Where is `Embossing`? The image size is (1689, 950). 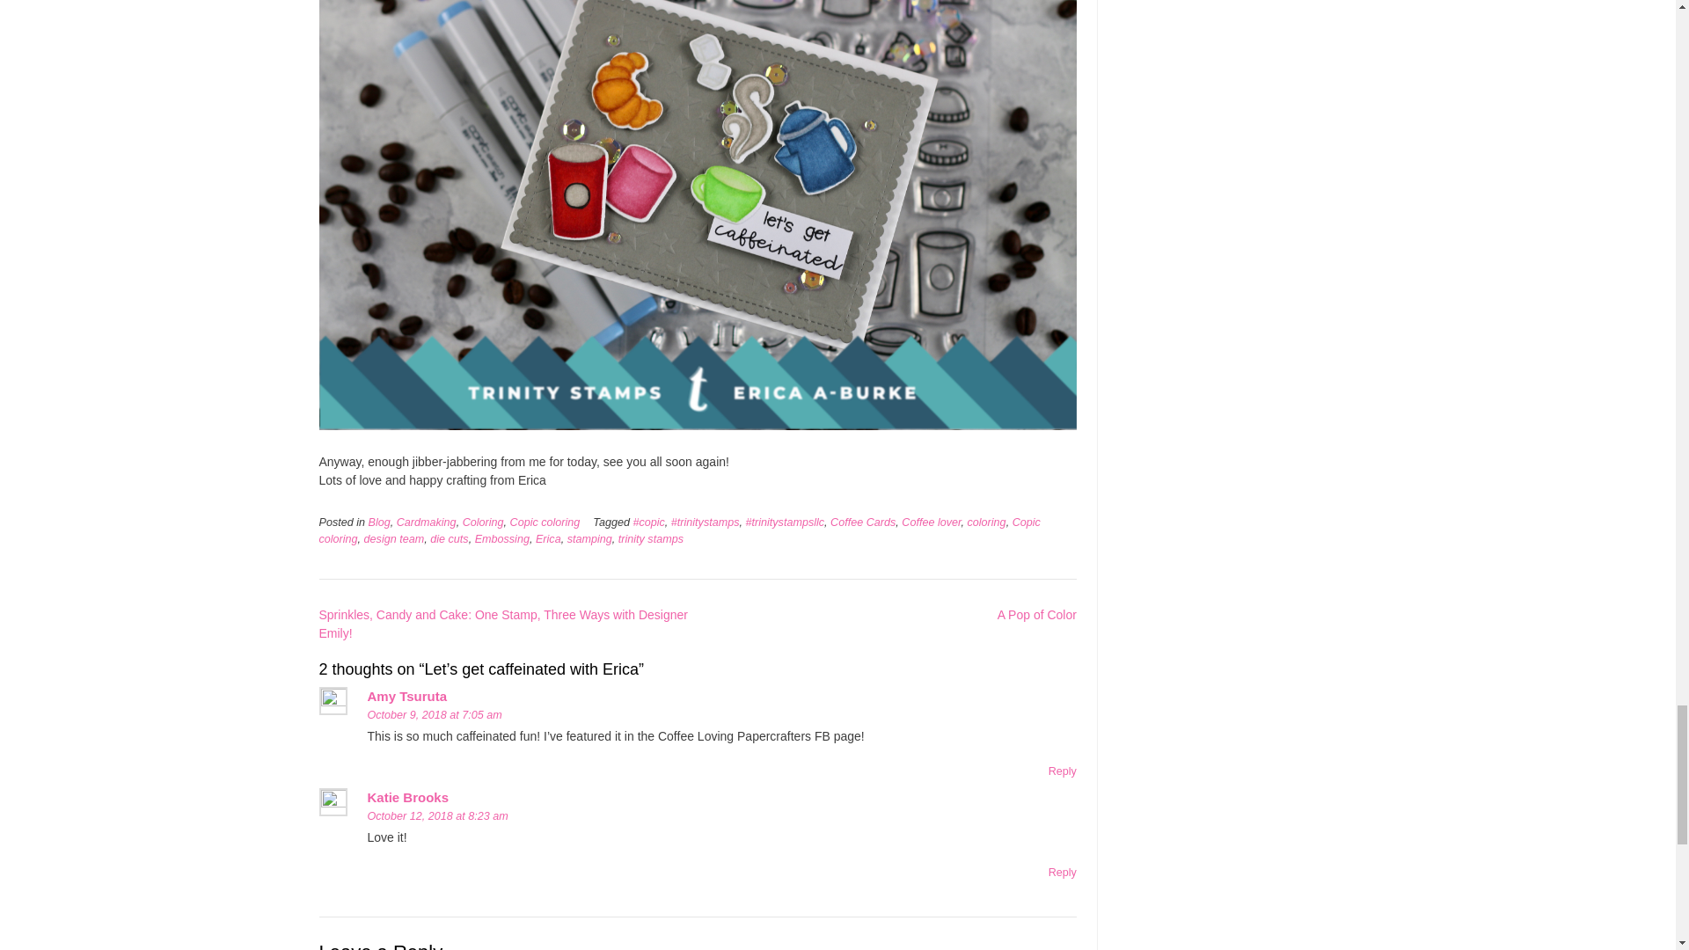
Embossing is located at coordinates (501, 538).